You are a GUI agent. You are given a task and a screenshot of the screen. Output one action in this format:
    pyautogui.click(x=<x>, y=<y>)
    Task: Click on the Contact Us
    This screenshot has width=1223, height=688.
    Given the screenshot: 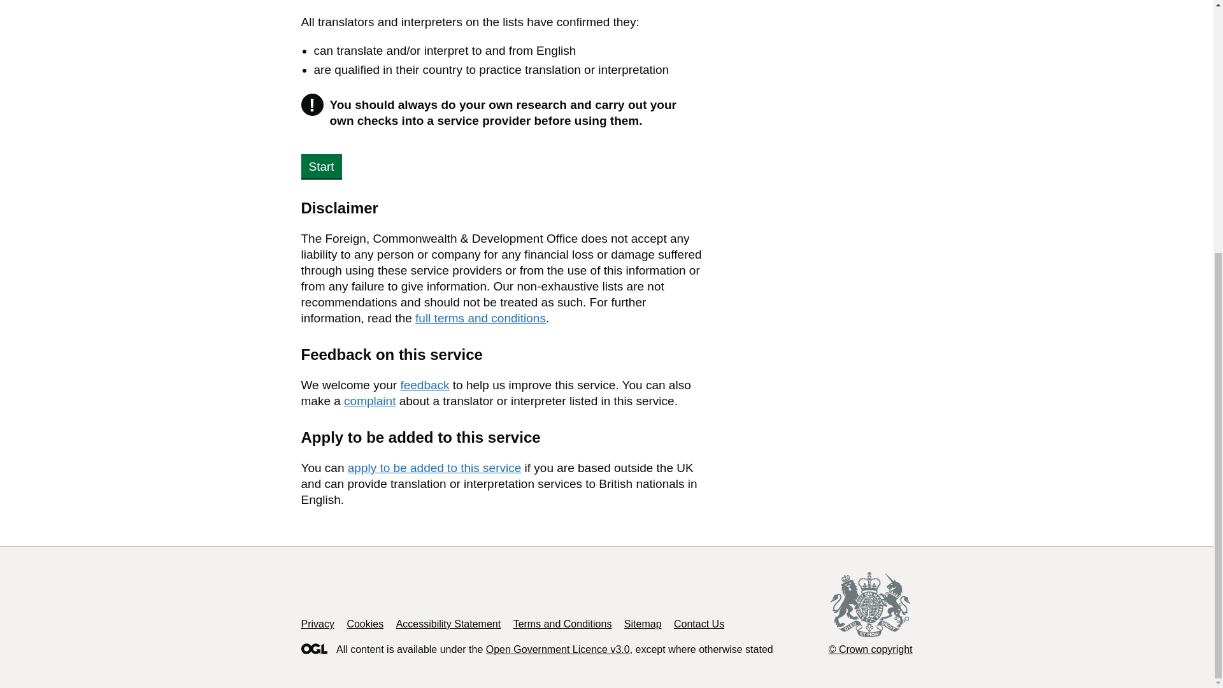 What is the action you would take?
    pyautogui.click(x=698, y=624)
    